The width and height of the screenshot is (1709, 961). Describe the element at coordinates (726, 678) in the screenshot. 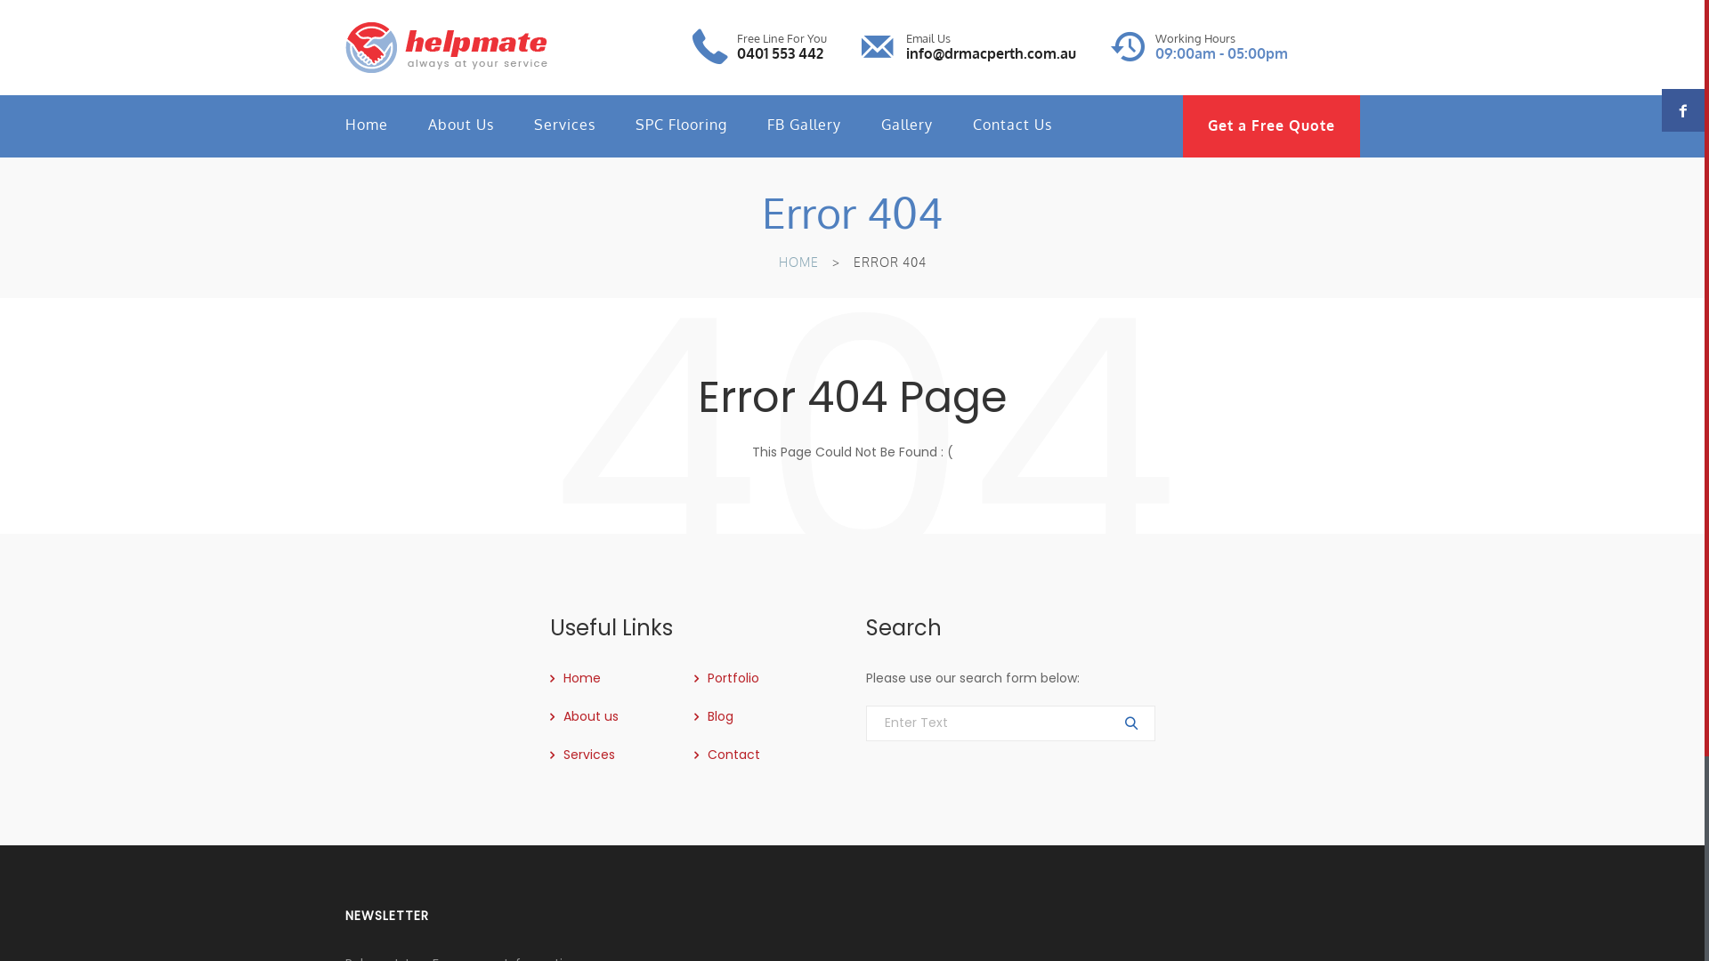

I see `Portfolio` at that location.